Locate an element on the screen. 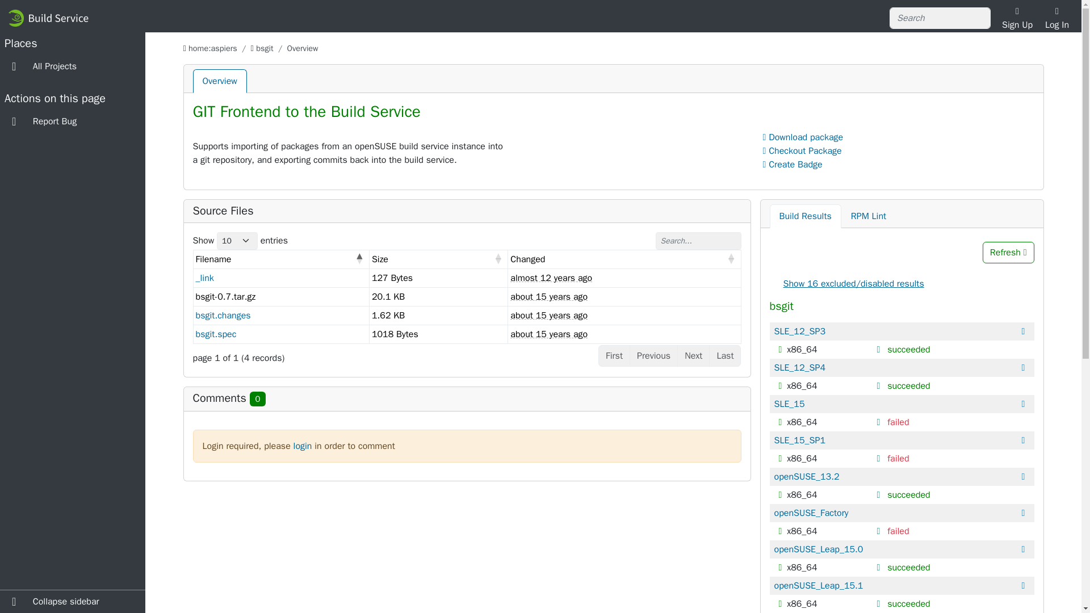 The width and height of the screenshot is (1090, 613). Create Badge is located at coordinates (793, 165).